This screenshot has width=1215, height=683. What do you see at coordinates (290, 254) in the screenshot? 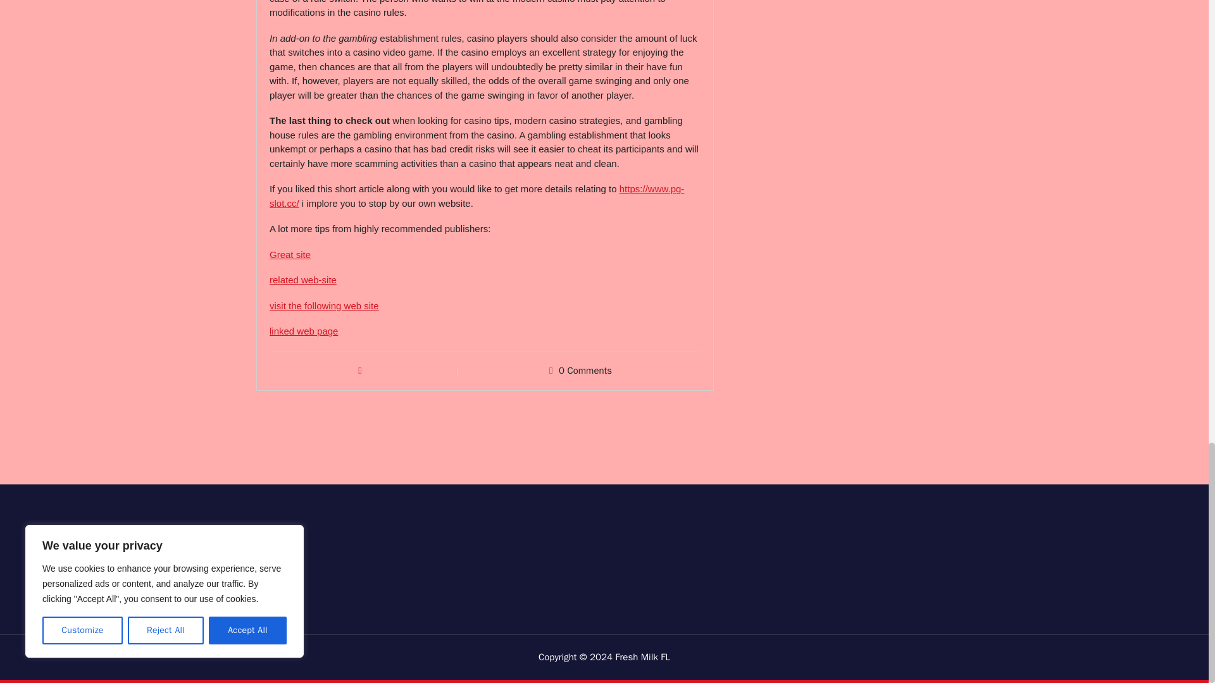
I see `Great site` at bounding box center [290, 254].